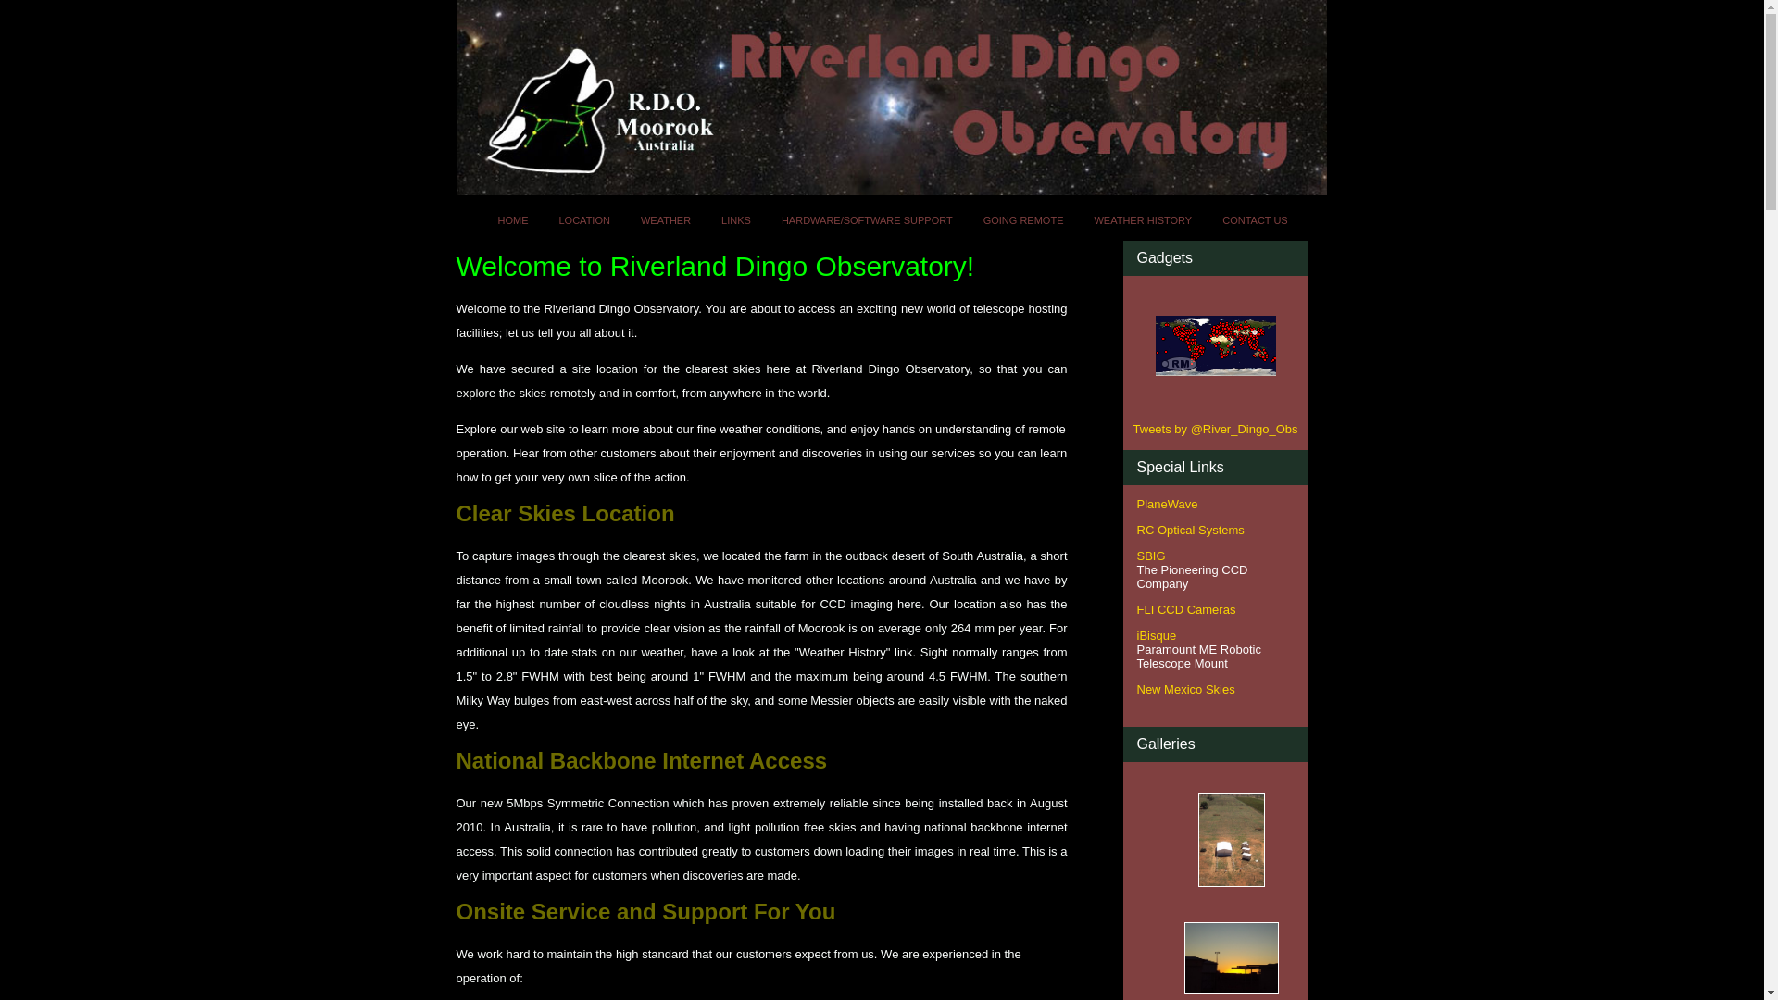  What do you see at coordinates (736, 219) in the screenshot?
I see `LINKS` at bounding box center [736, 219].